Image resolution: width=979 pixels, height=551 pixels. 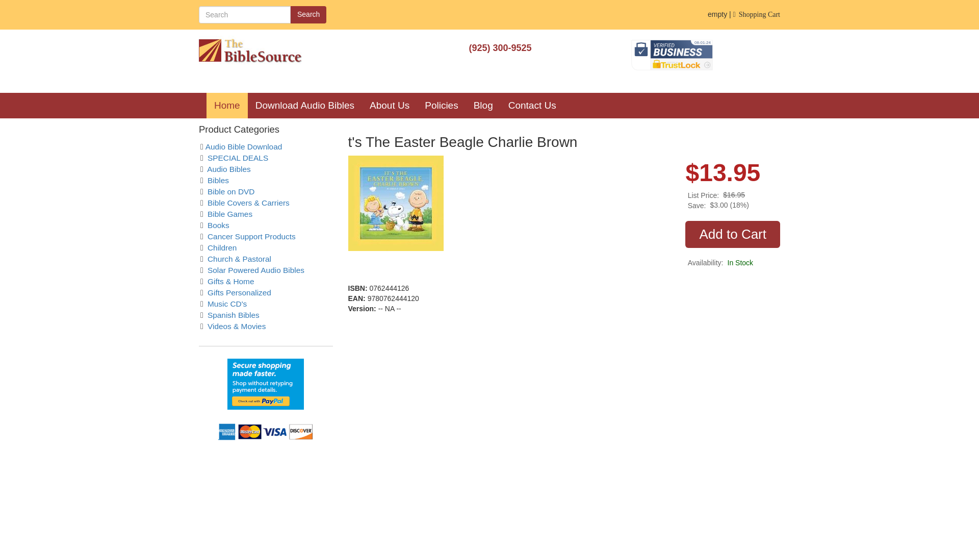 What do you see at coordinates (244, 146) in the screenshot?
I see `Audio Bible Download` at bounding box center [244, 146].